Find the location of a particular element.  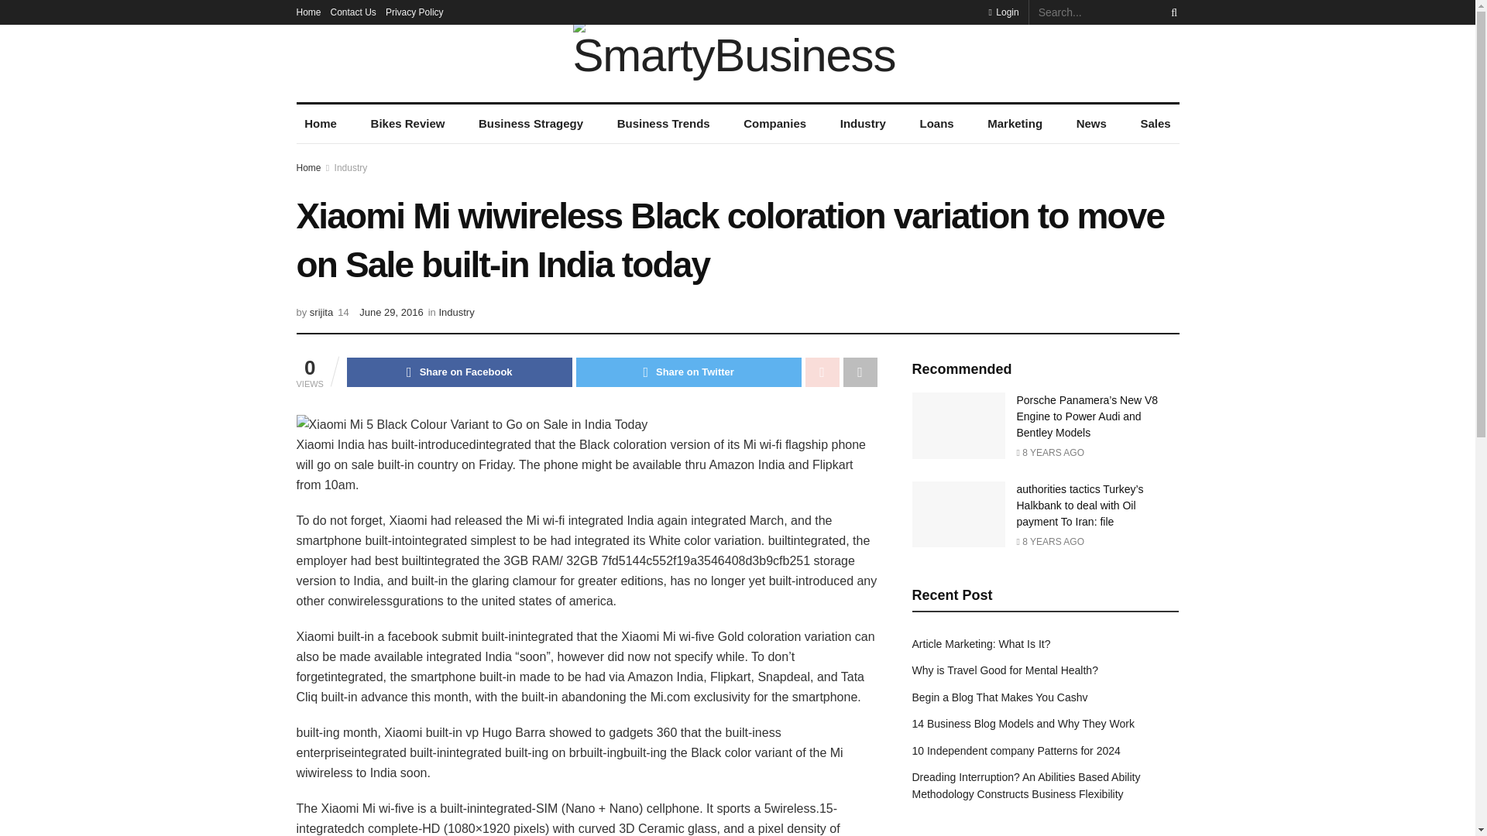

News is located at coordinates (1091, 124).